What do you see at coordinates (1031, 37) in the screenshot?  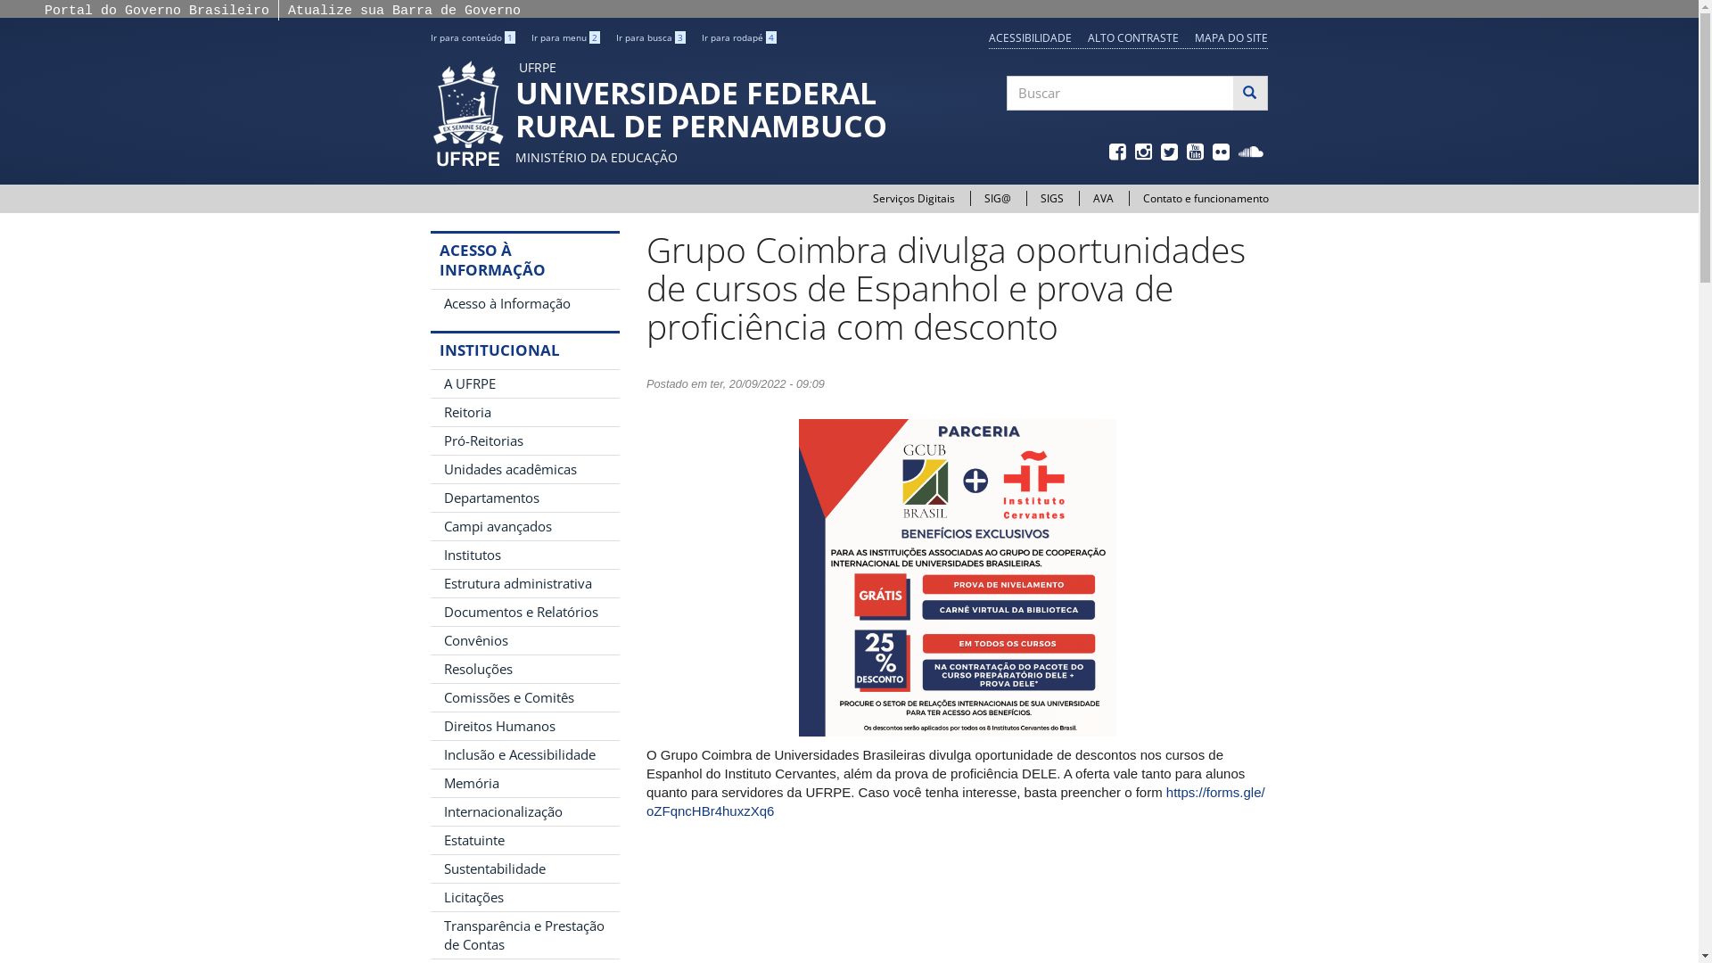 I see `ACESSIBILIDADE` at bounding box center [1031, 37].